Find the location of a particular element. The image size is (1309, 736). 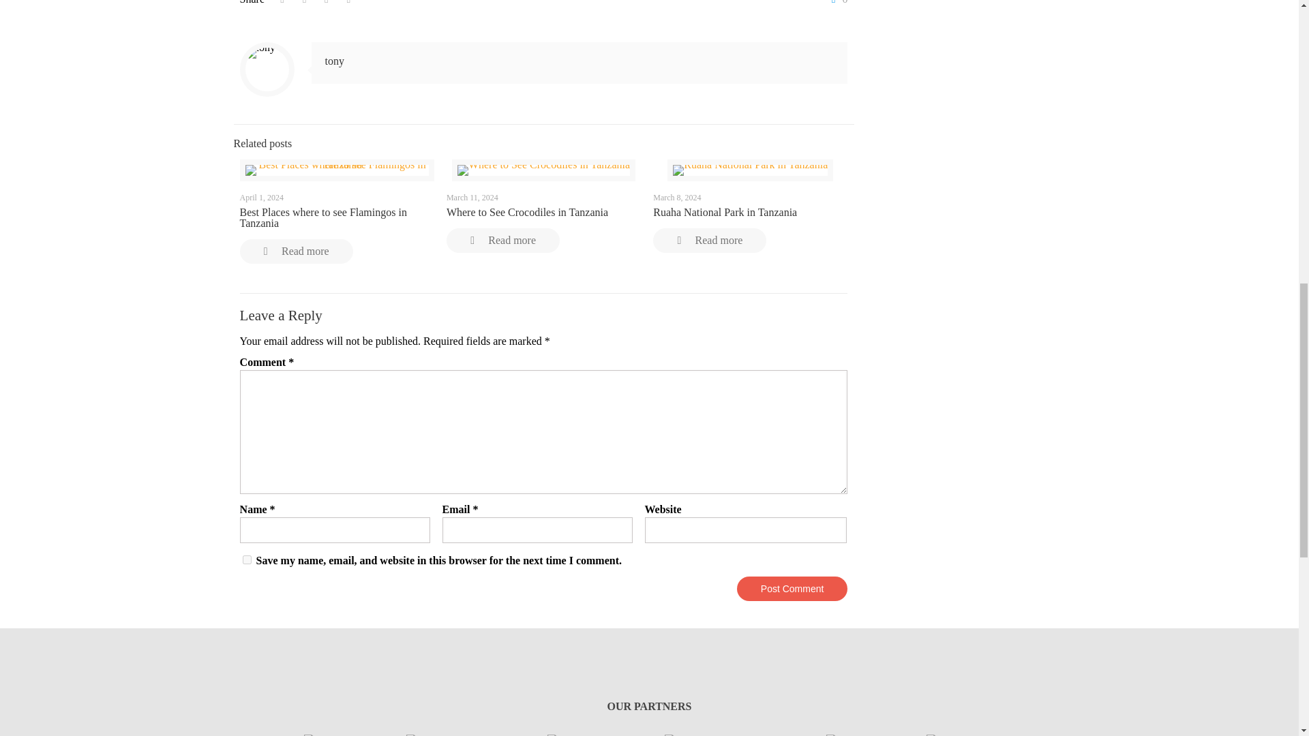

TUGATA is located at coordinates (570, 735).